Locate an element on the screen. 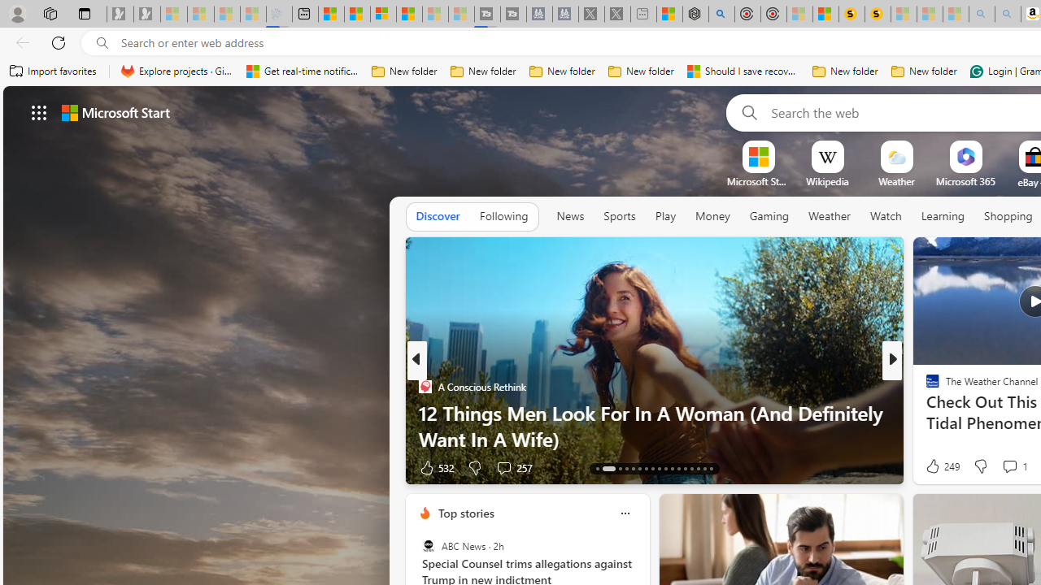  View comments 257 Comment is located at coordinates (503, 468).